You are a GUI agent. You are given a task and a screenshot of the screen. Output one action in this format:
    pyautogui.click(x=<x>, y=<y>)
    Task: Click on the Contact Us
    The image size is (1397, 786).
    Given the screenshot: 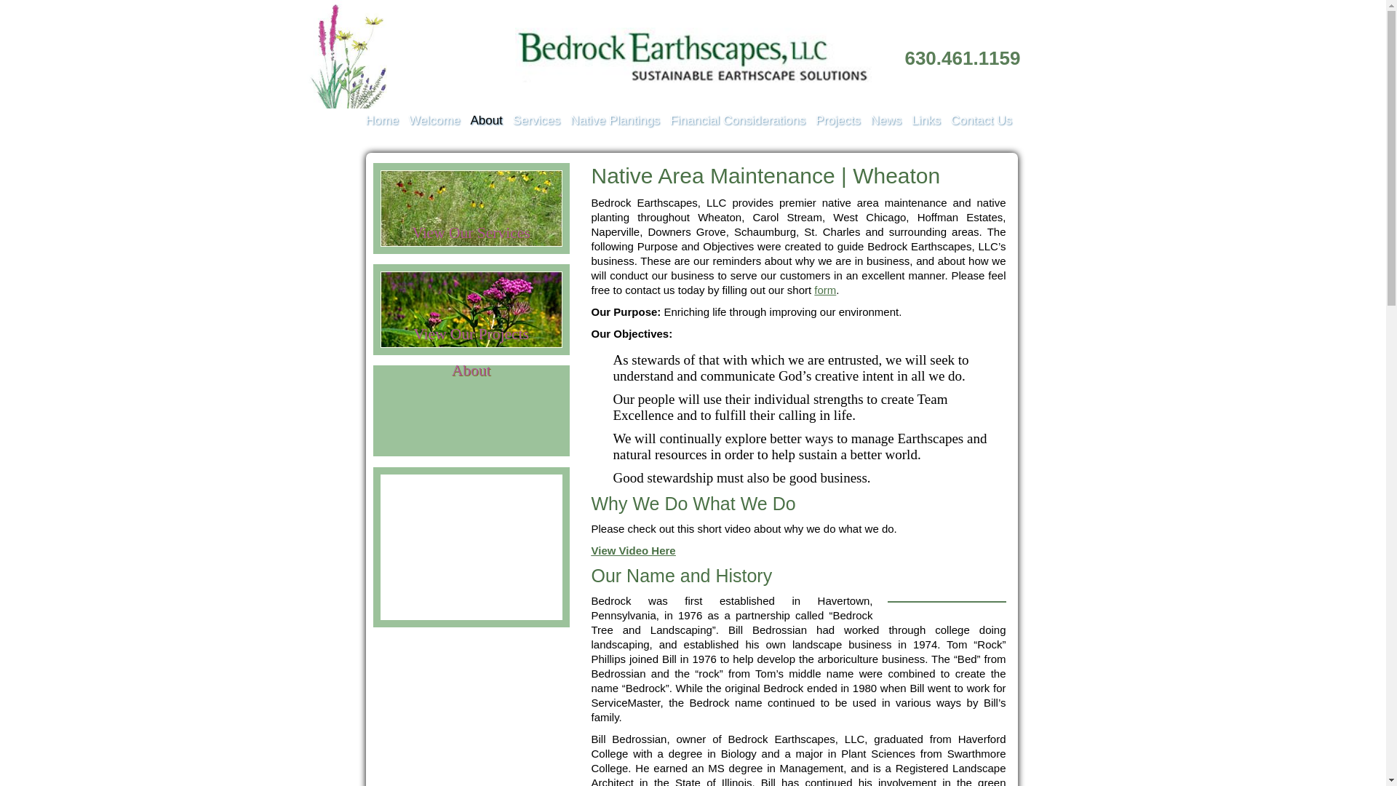 What is the action you would take?
    pyautogui.click(x=825, y=290)
    